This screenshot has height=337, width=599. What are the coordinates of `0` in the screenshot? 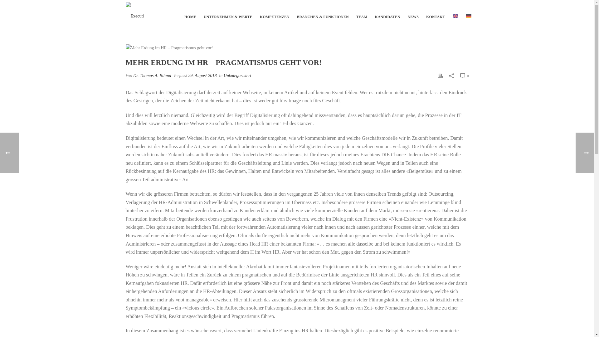 It's located at (464, 76).